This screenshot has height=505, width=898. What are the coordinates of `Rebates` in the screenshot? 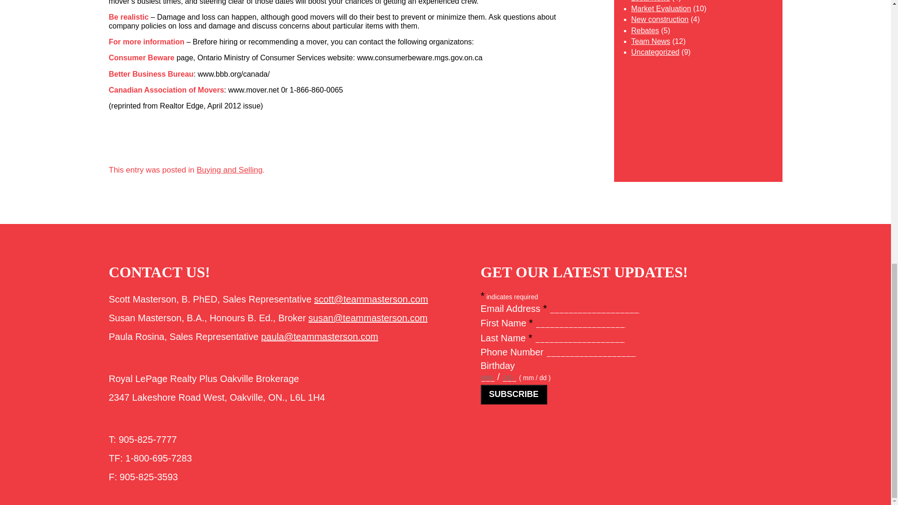 It's located at (645, 31).